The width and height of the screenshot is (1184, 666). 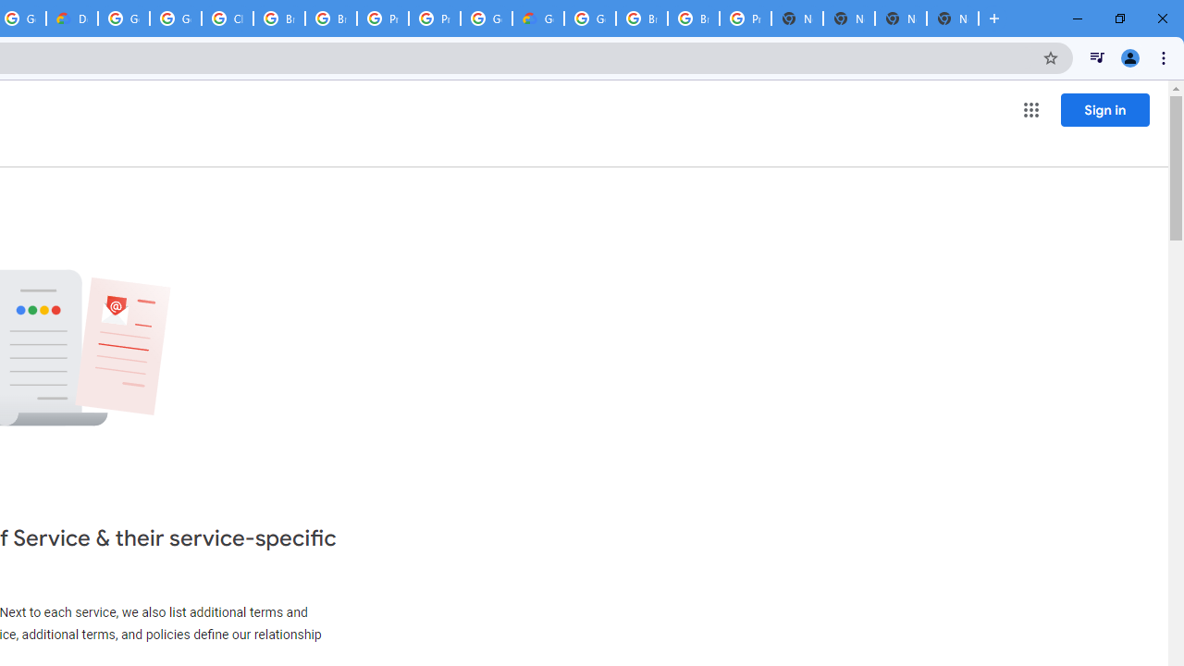 What do you see at coordinates (279, 18) in the screenshot?
I see `Browse Chrome as a guest - Computer - Google Chrome Help` at bounding box center [279, 18].